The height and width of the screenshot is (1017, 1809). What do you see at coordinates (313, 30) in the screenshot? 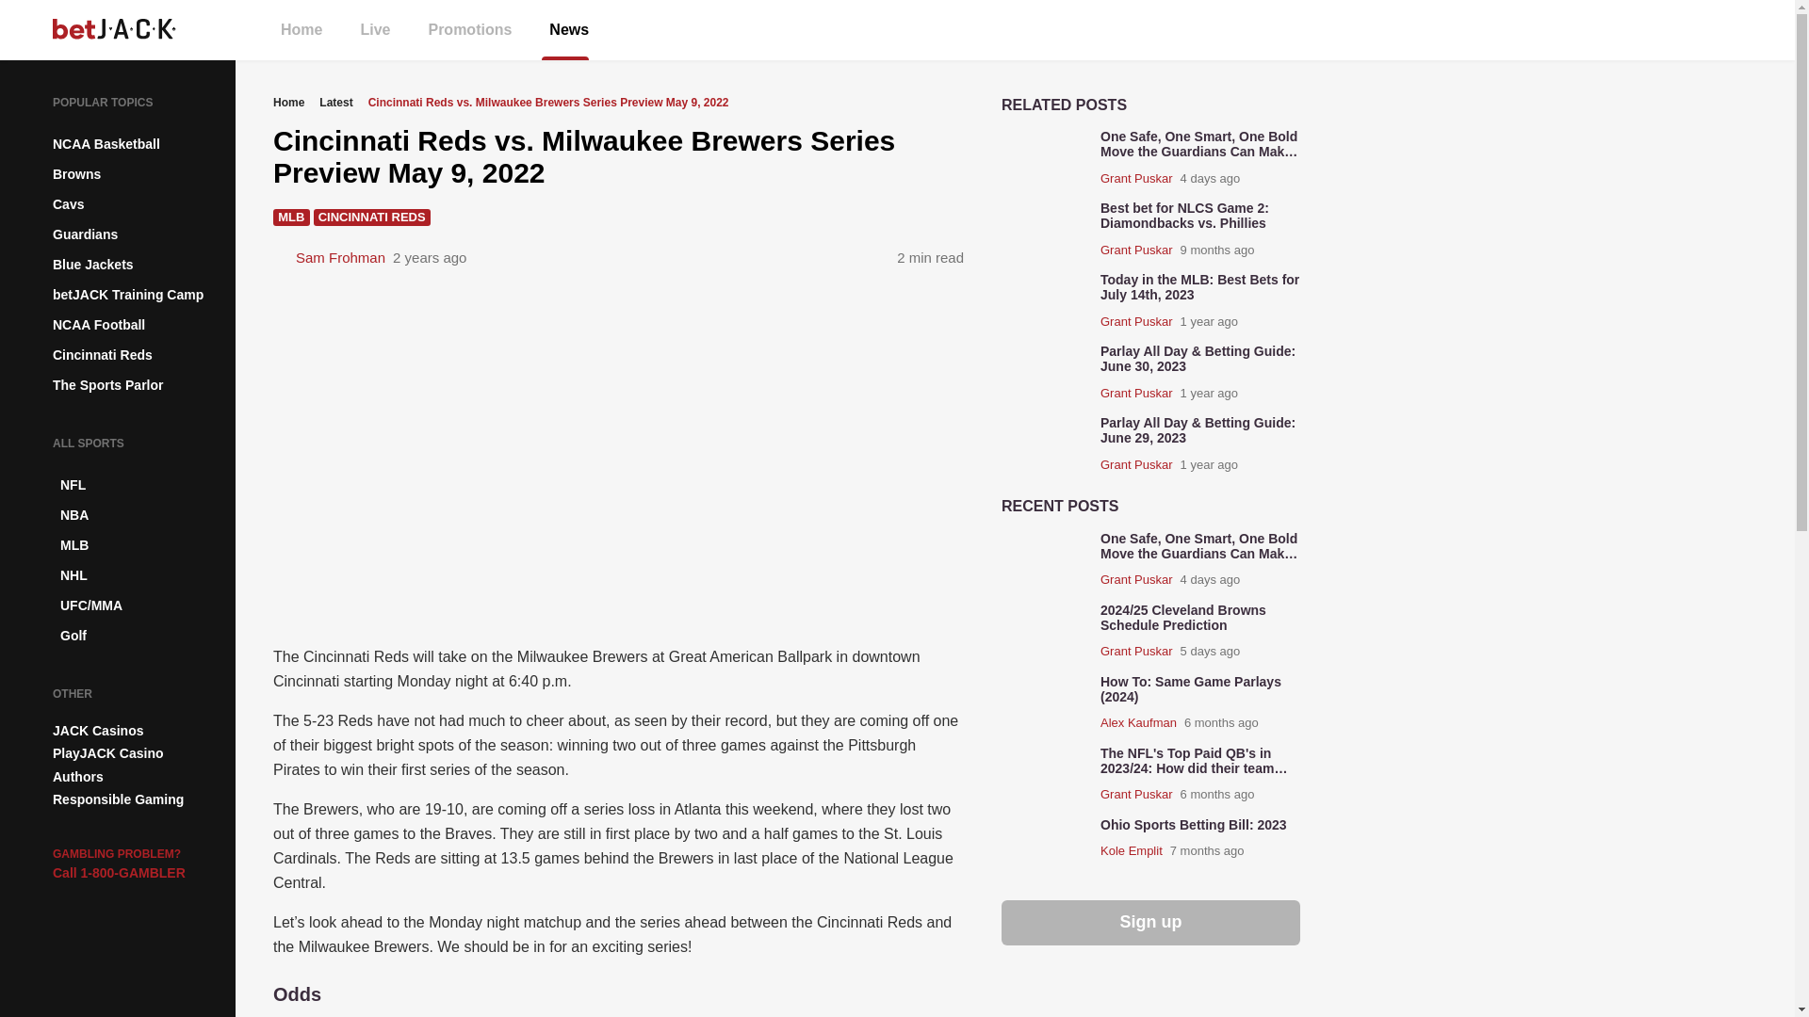
I see `Home` at bounding box center [313, 30].